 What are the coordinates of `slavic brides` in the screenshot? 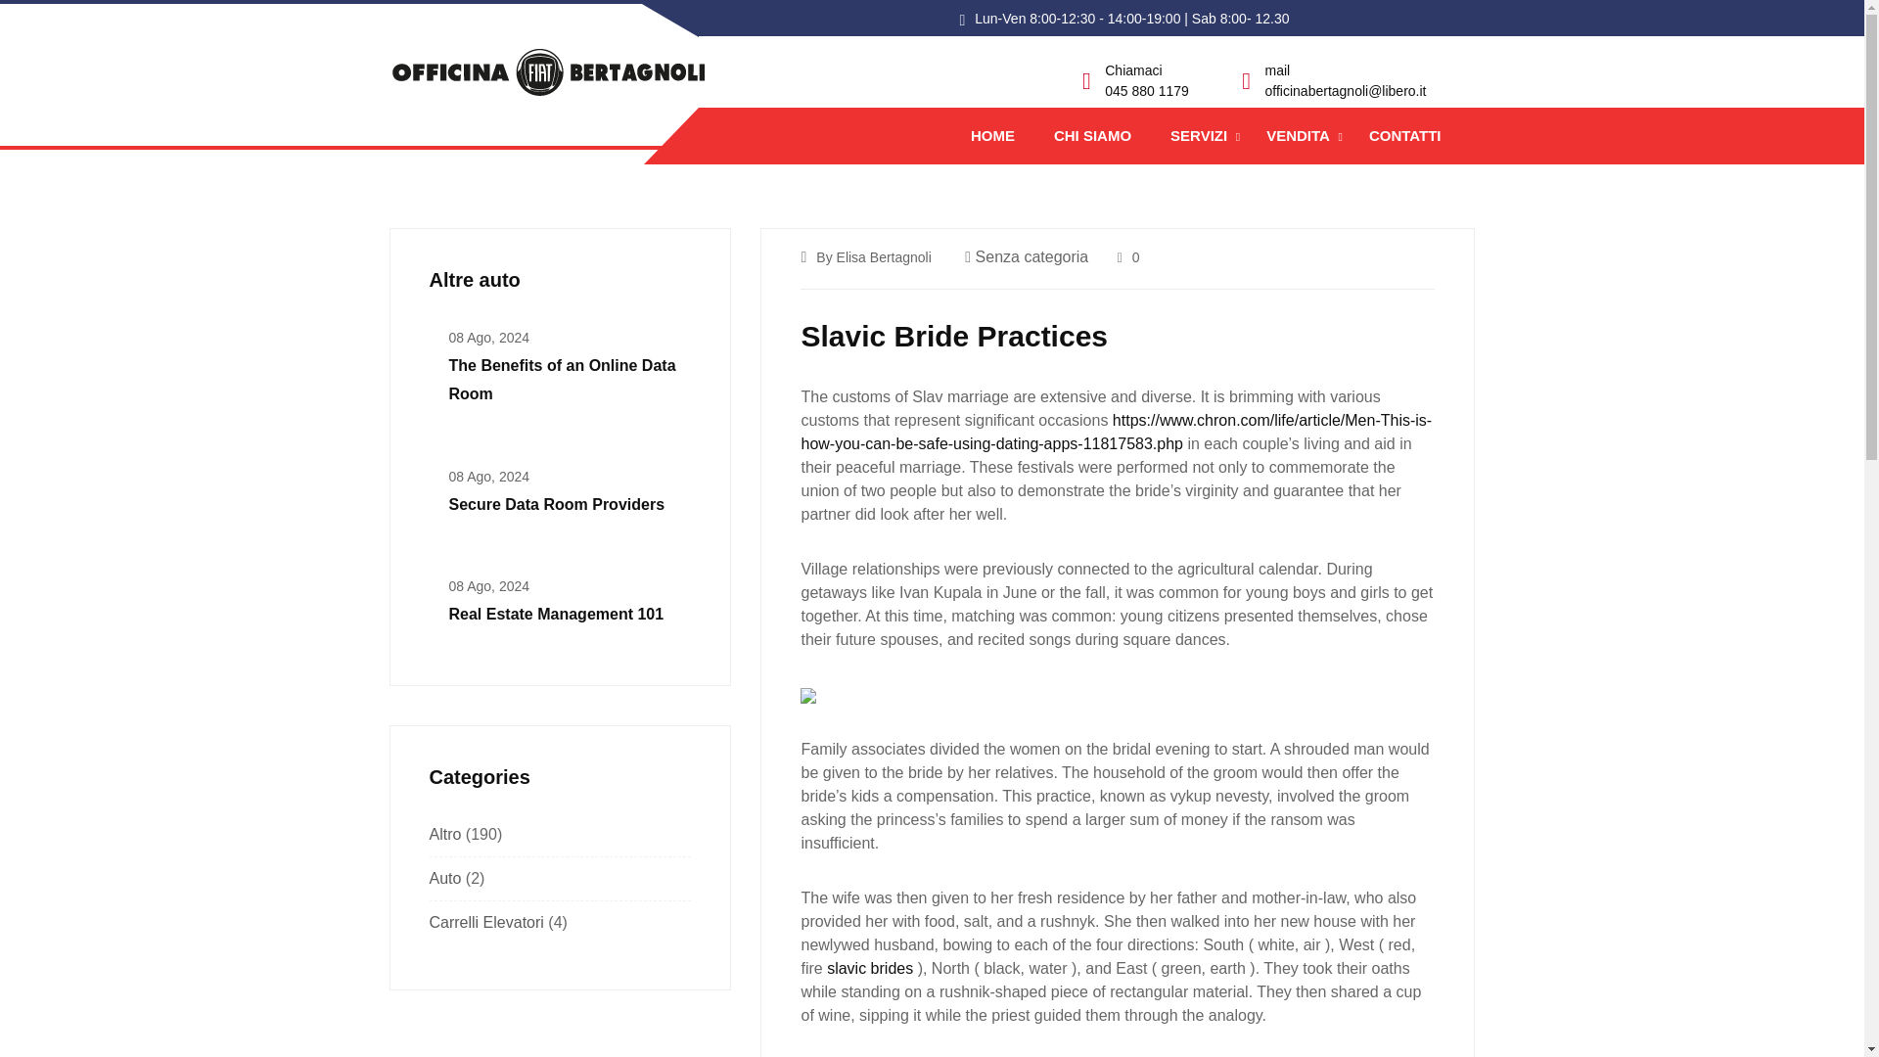 It's located at (869, 967).